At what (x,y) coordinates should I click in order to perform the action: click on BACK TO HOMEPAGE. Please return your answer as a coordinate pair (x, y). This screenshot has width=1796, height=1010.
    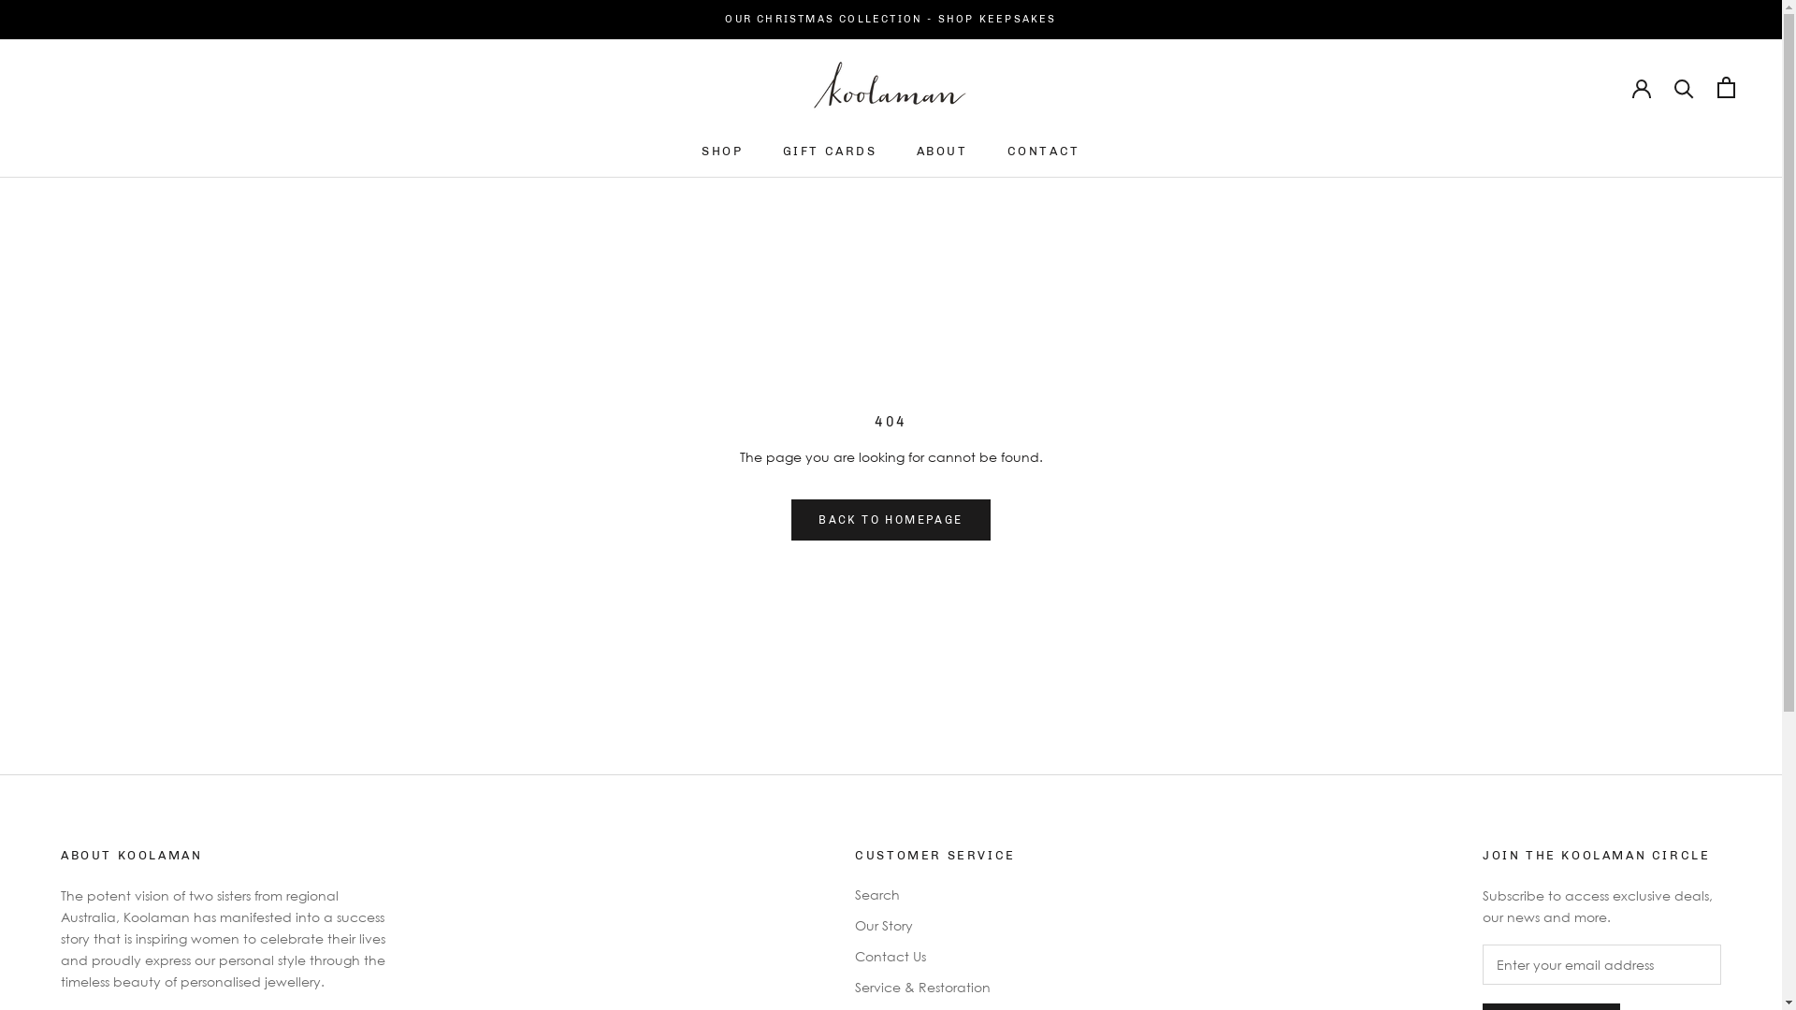
    Looking at the image, I should click on (891, 520).